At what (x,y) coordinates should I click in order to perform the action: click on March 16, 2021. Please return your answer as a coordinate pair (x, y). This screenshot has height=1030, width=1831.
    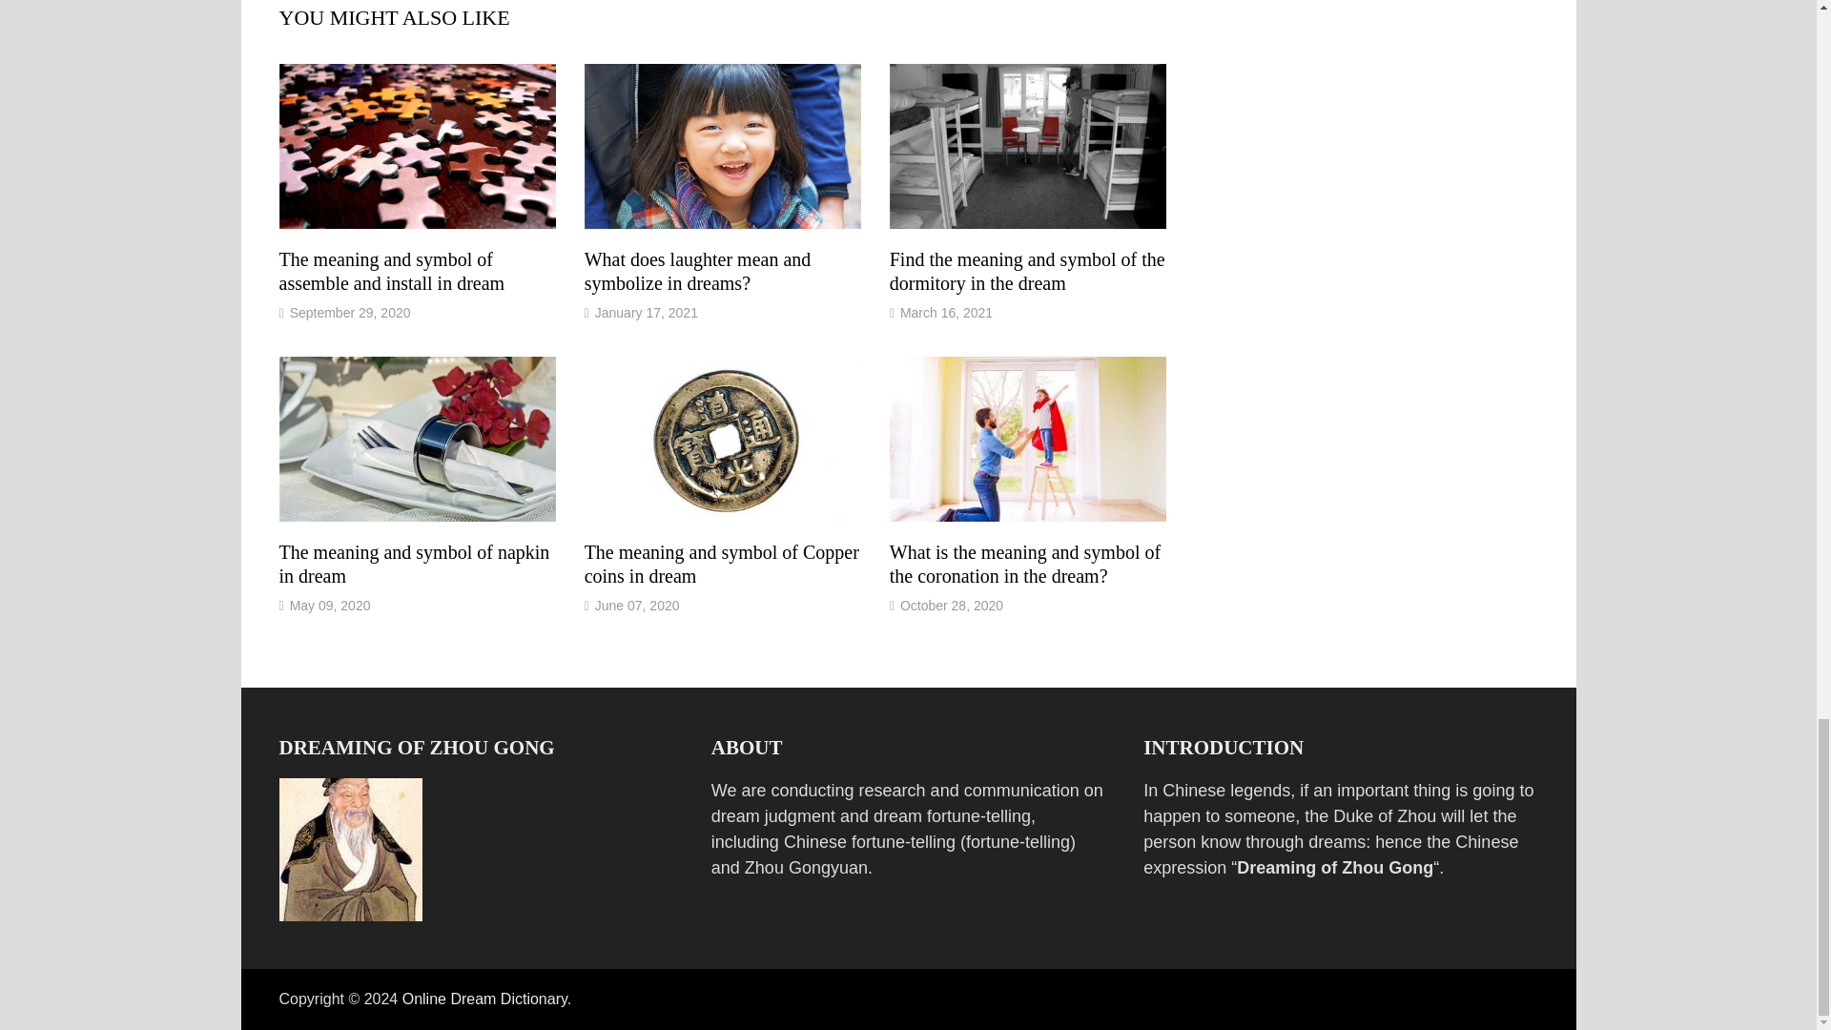
    Looking at the image, I should click on (946, 312).